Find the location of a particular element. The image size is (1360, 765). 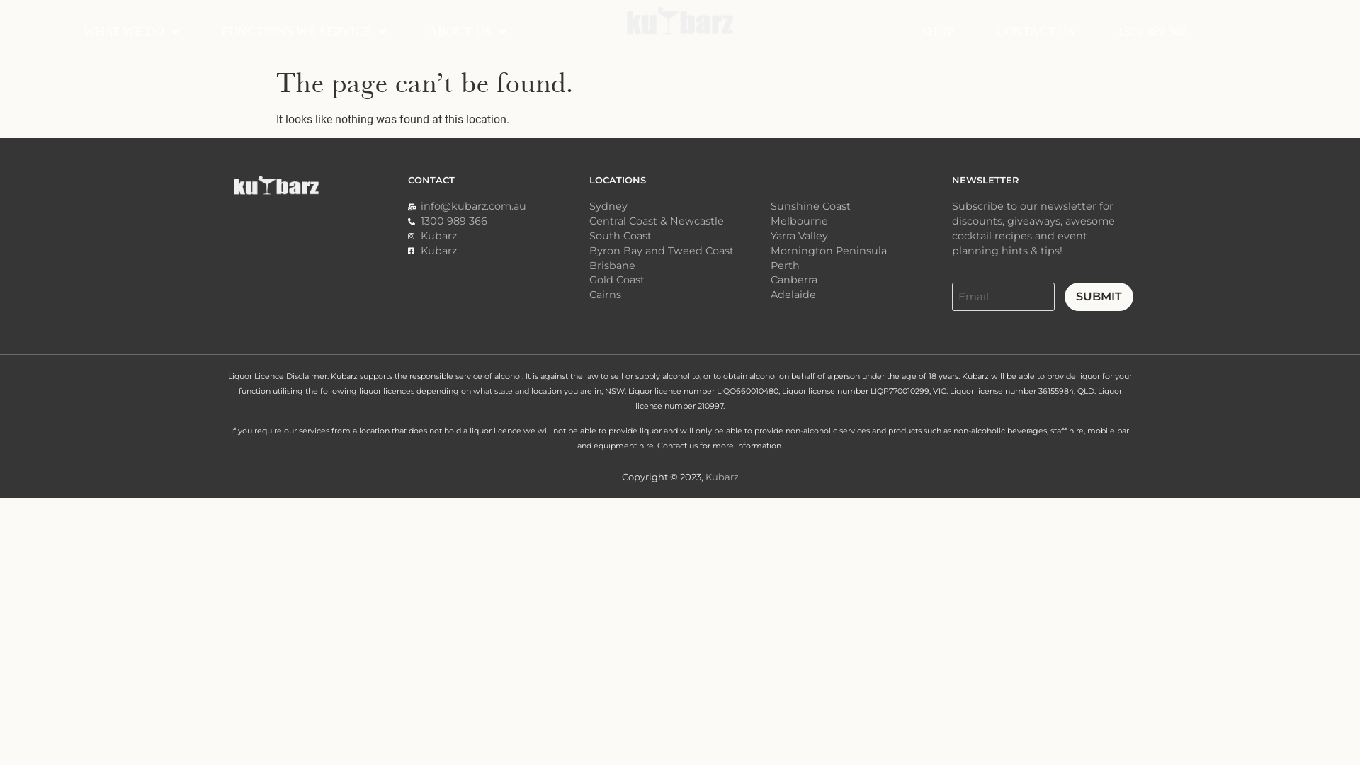

ABOUT US is located at coordinates (467, 32).